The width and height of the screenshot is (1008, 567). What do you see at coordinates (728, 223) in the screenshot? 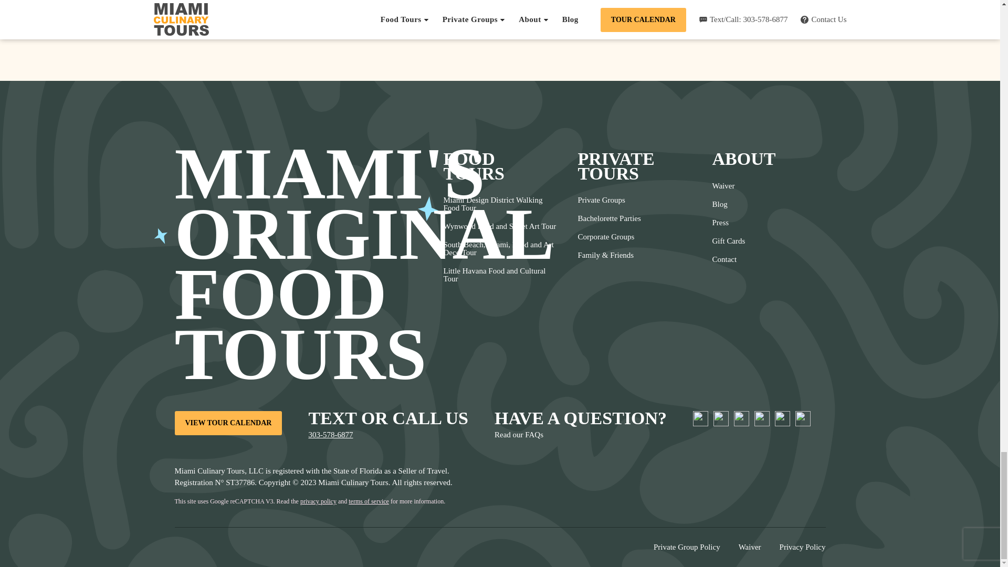
I see `Press` at bounding box center [728, 223].